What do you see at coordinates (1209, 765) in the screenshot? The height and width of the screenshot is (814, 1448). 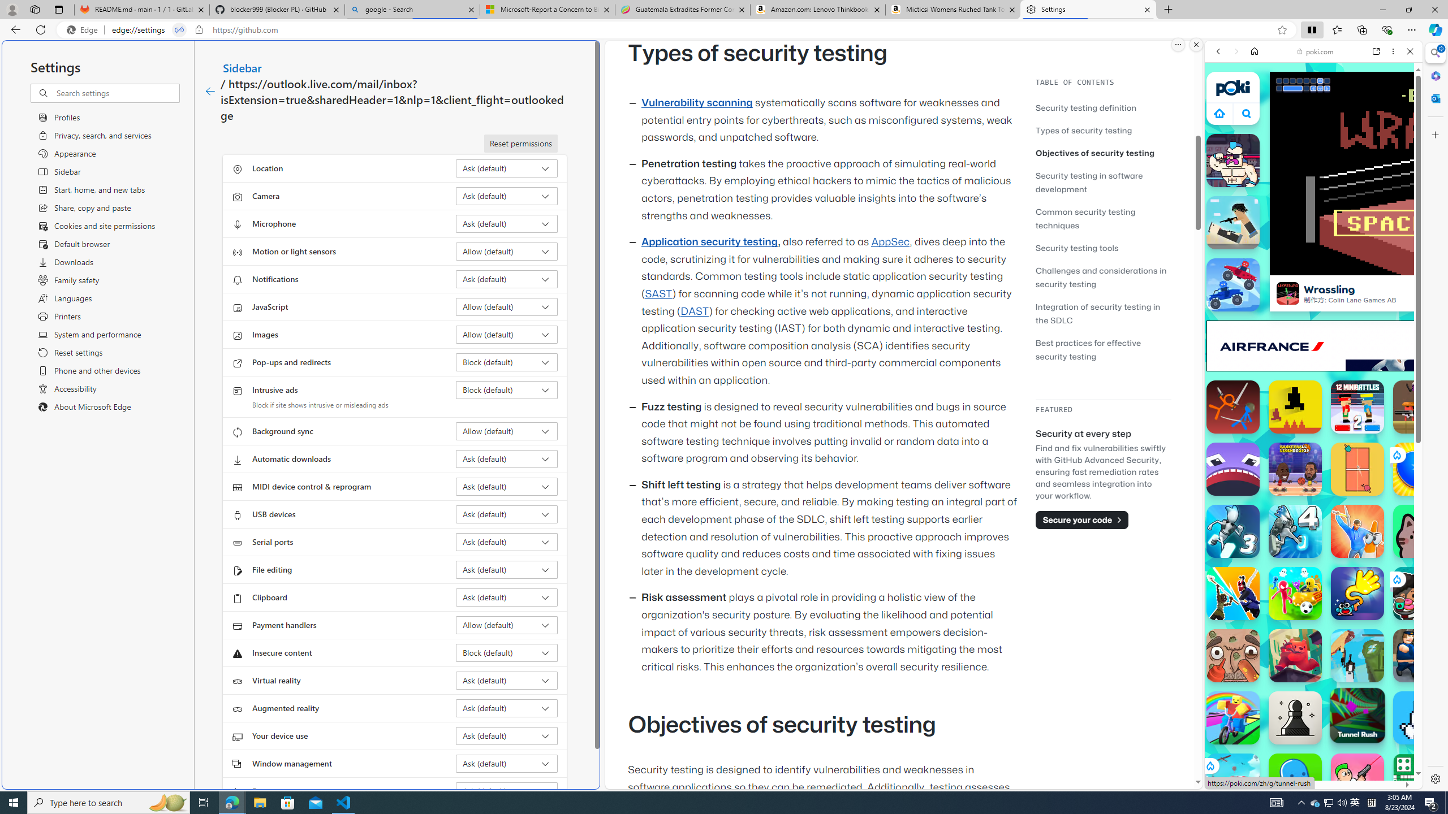 I see `Class: rCs5cyEiqiTpYvt_VBCR` at bounding box center [1209, 765].